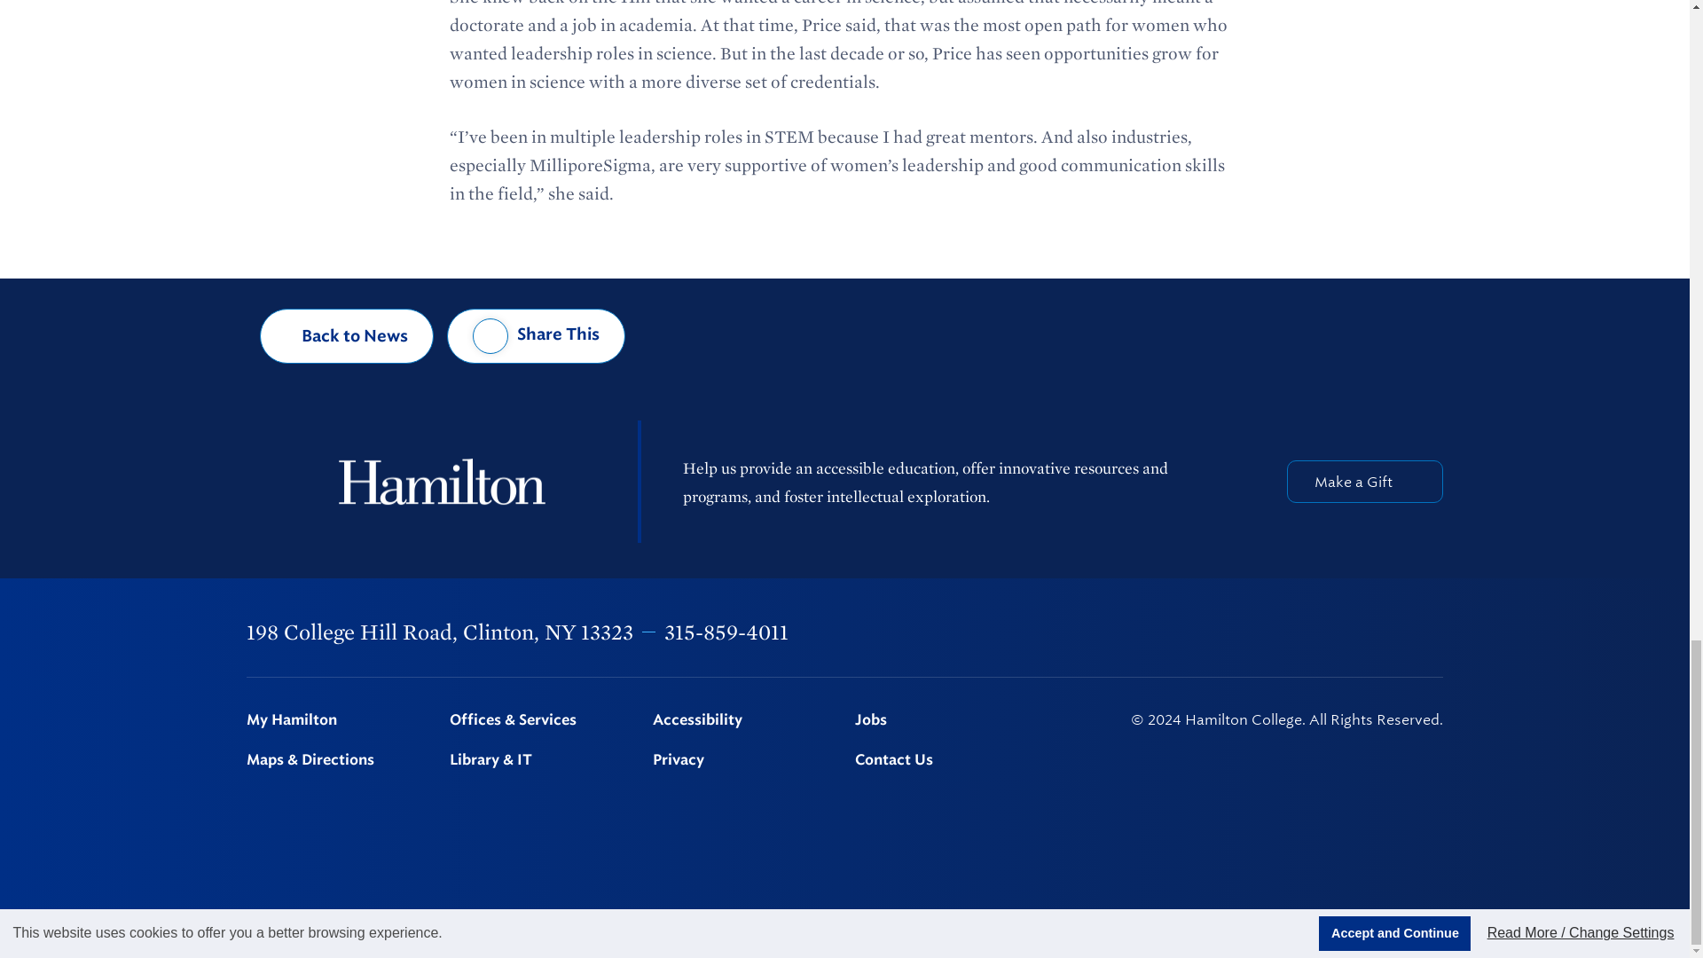 This screenshot has width=1703, height=958. What do you see at coordinates (1364, 482) in the screenshot?
I see `Make a Gift` at bounding box center [1364, 482].